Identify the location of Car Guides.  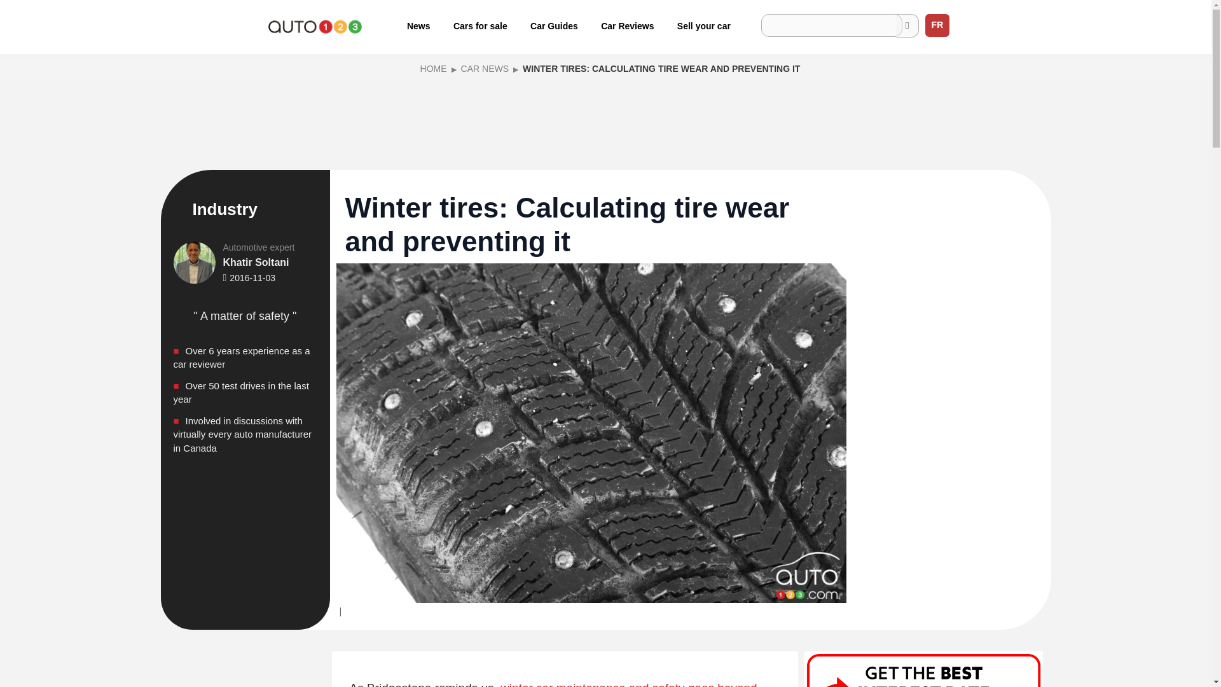
(555, 25).